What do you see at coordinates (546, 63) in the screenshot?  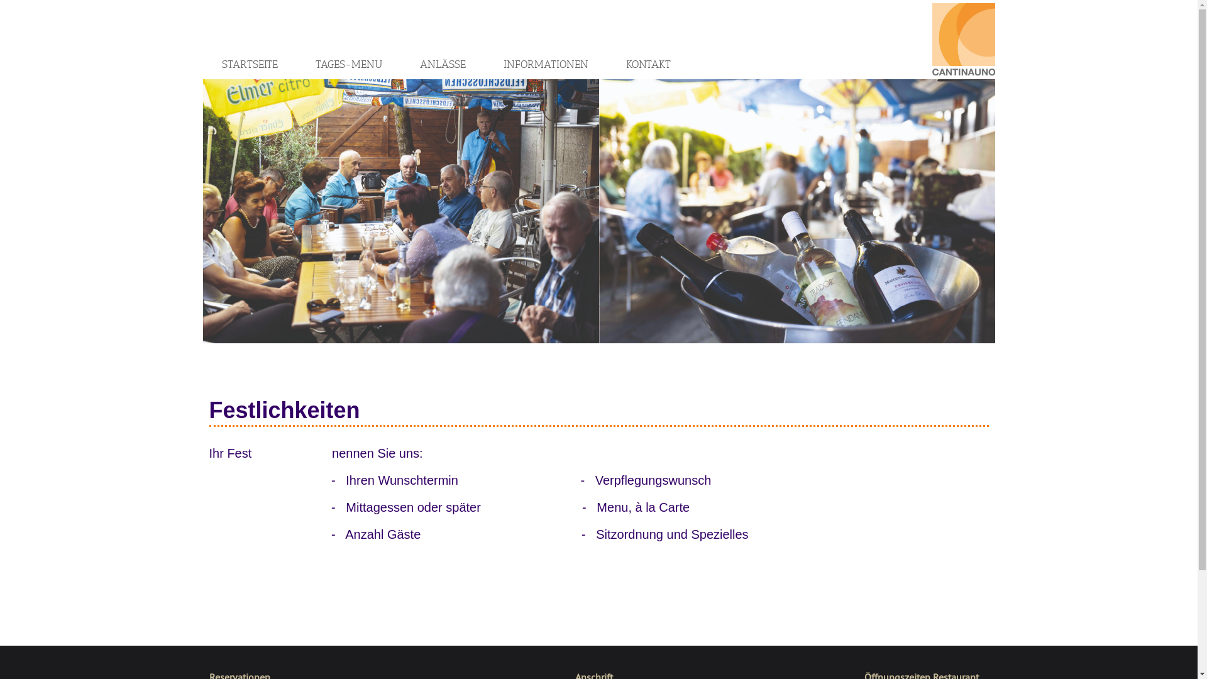 I see `INFORMATIONEN` at bounding box center [546, 63].